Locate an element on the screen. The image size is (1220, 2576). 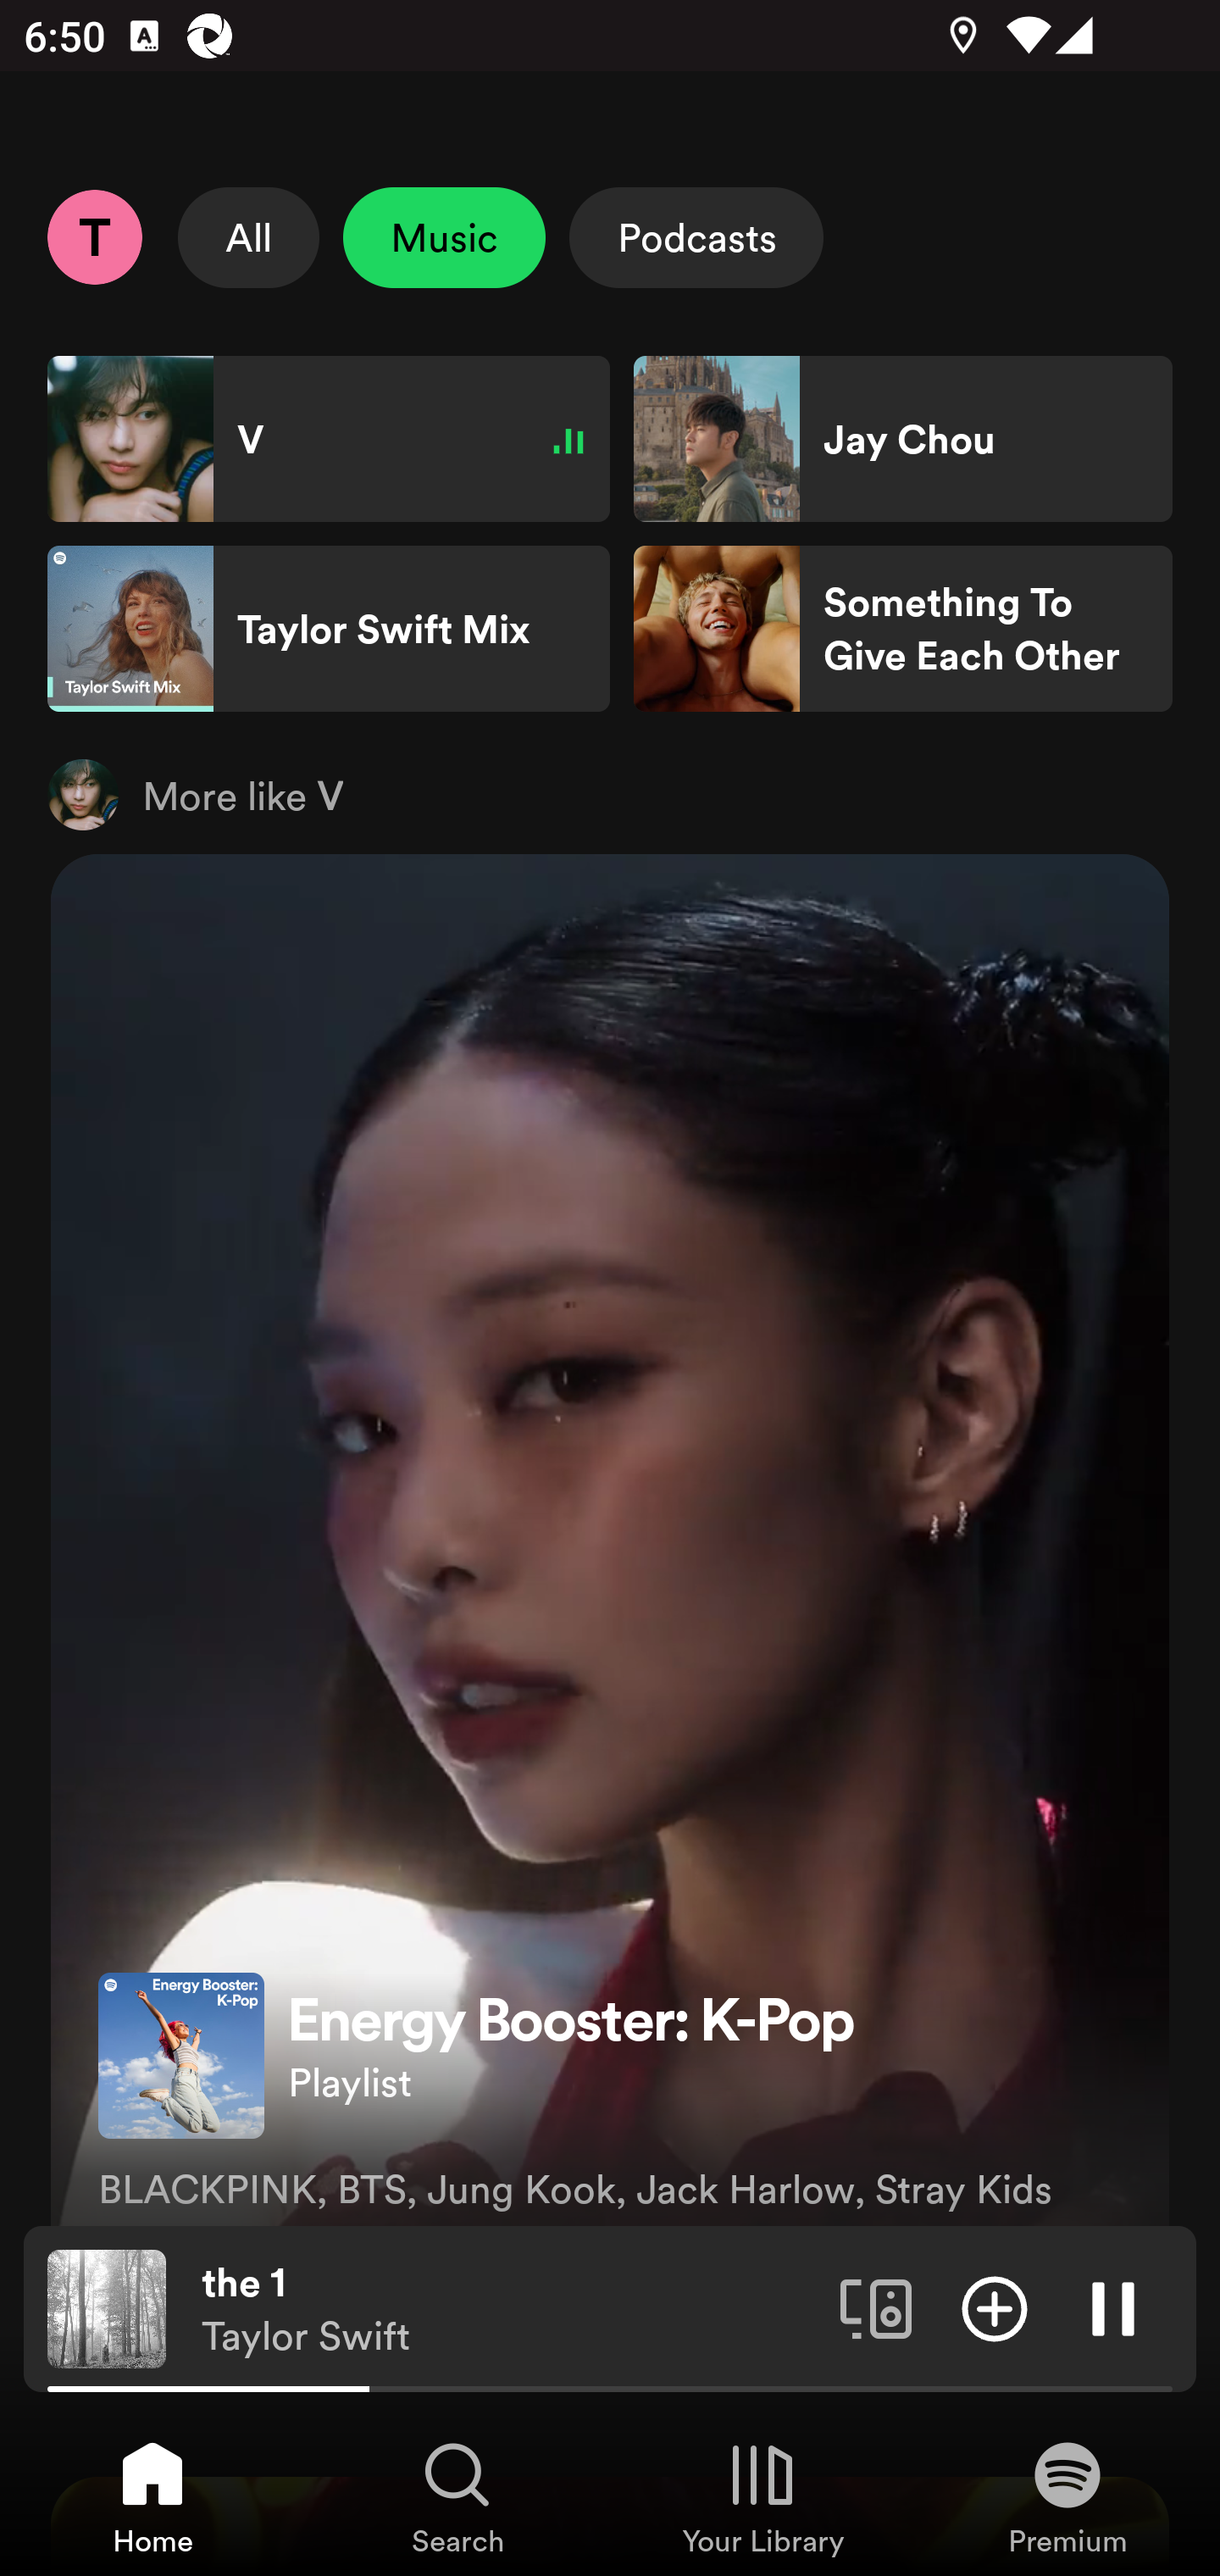
Home, Tab 1 of 4 Home Home is located at coordinates (152, 2496).